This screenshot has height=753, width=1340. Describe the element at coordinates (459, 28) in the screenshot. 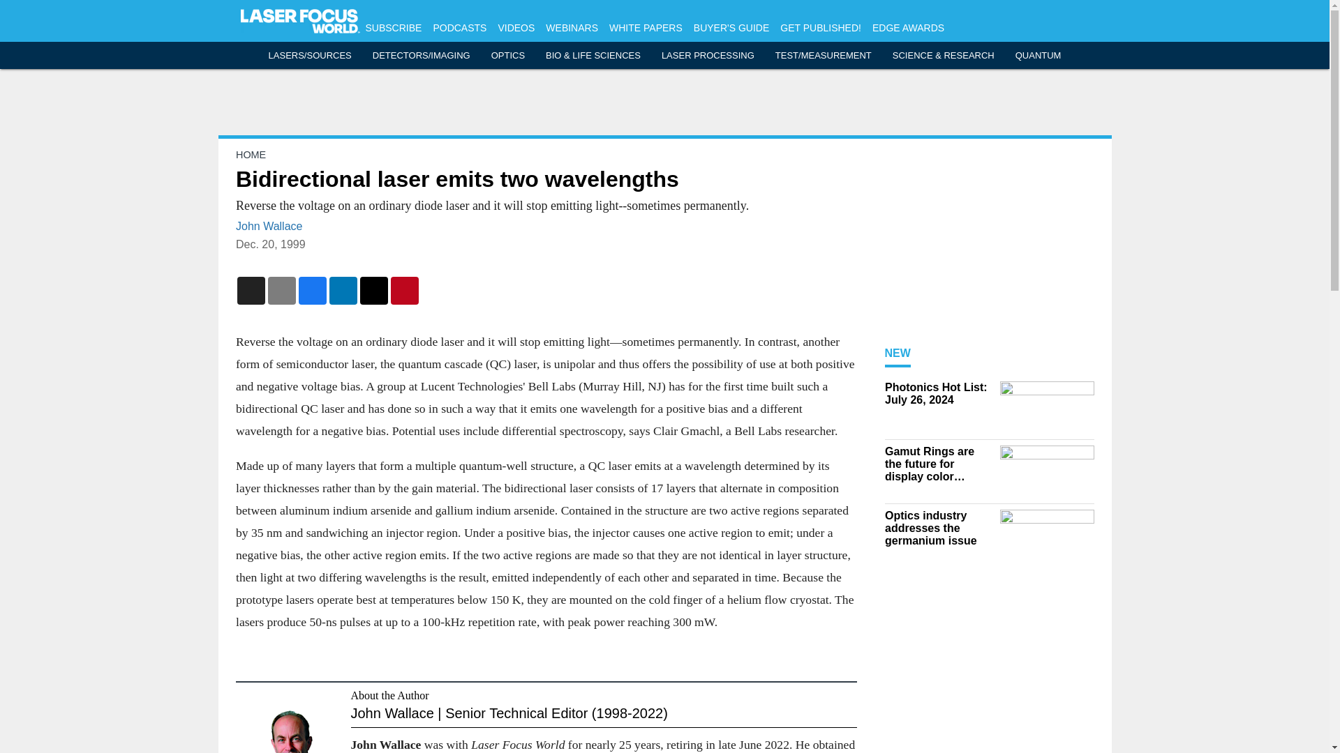

I see `PODCASTS` at that location.